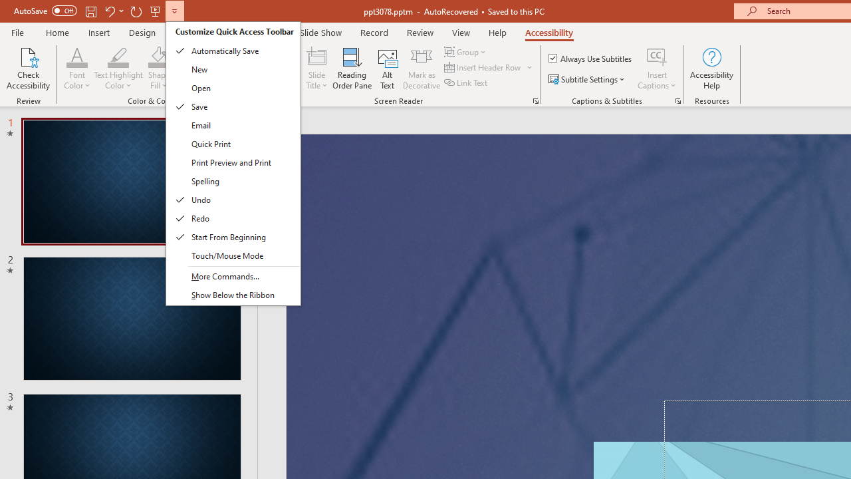 This screenshot has width=851, height=479. What do you see at coordinates (536, 101) in the screenshot?
I see `Screen Reader` at bounding box center [536, 101].